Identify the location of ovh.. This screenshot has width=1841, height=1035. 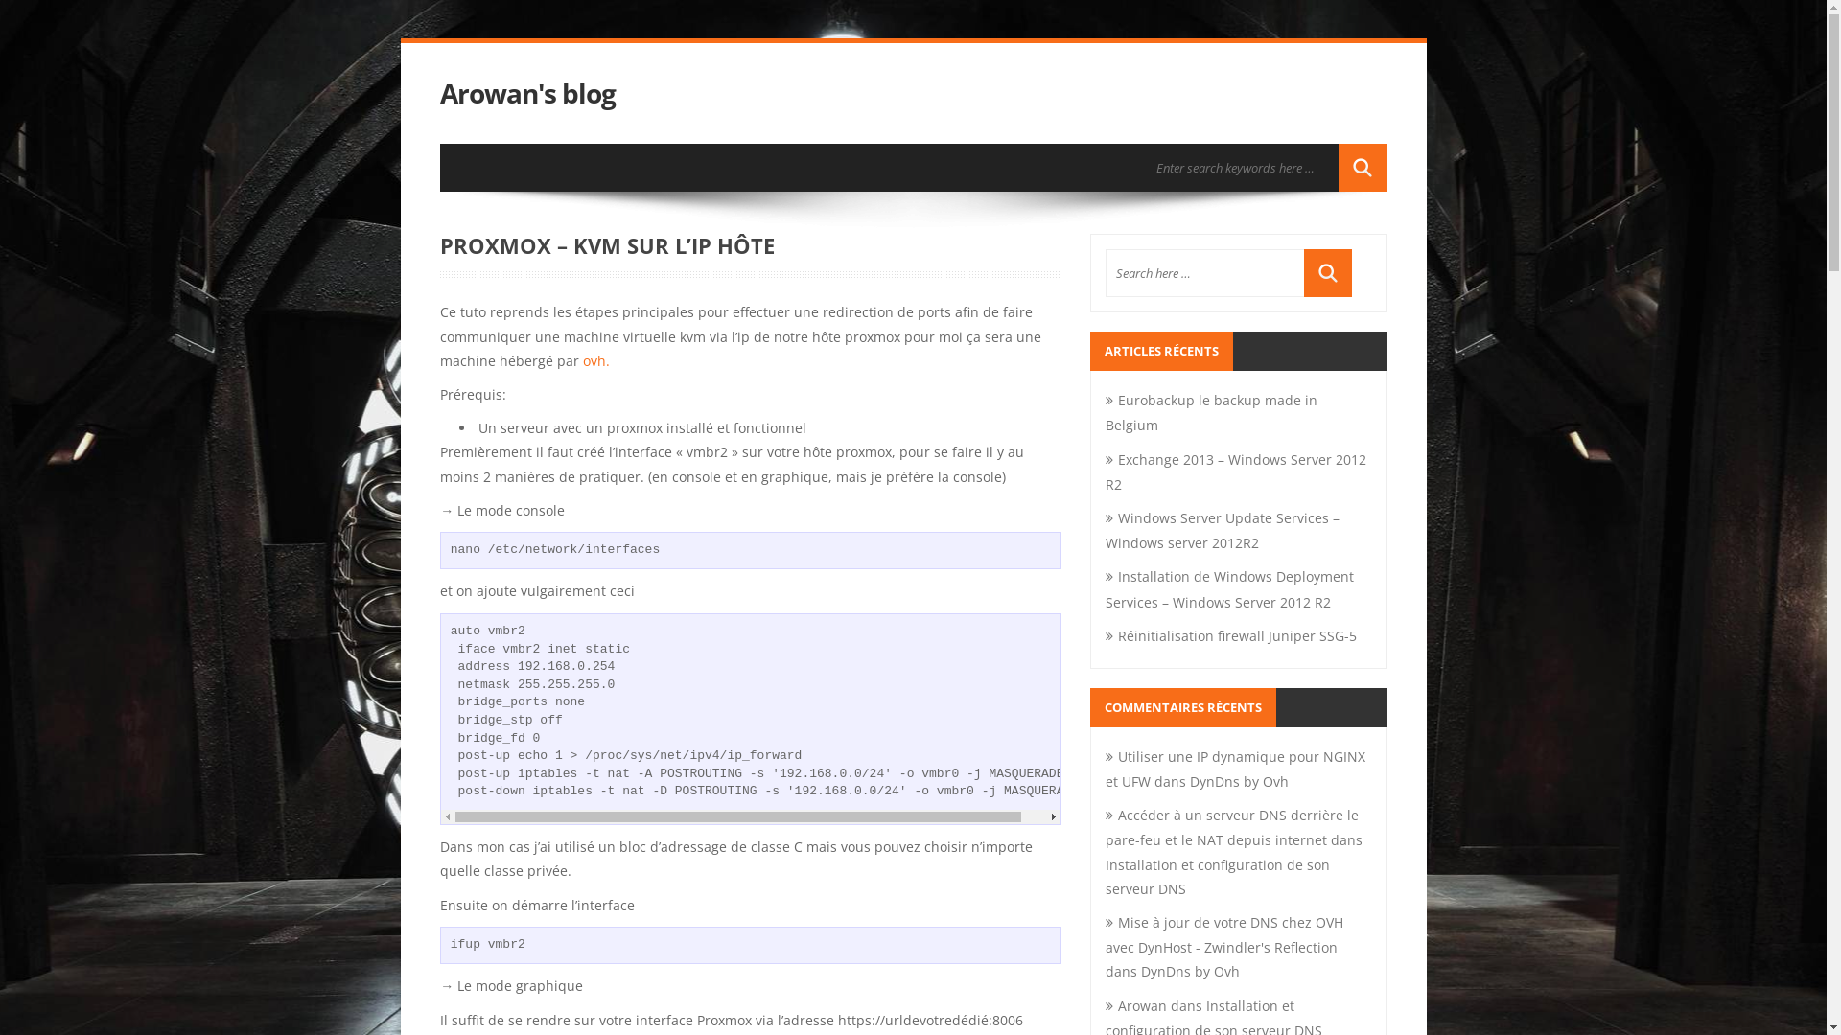
(596, 360).